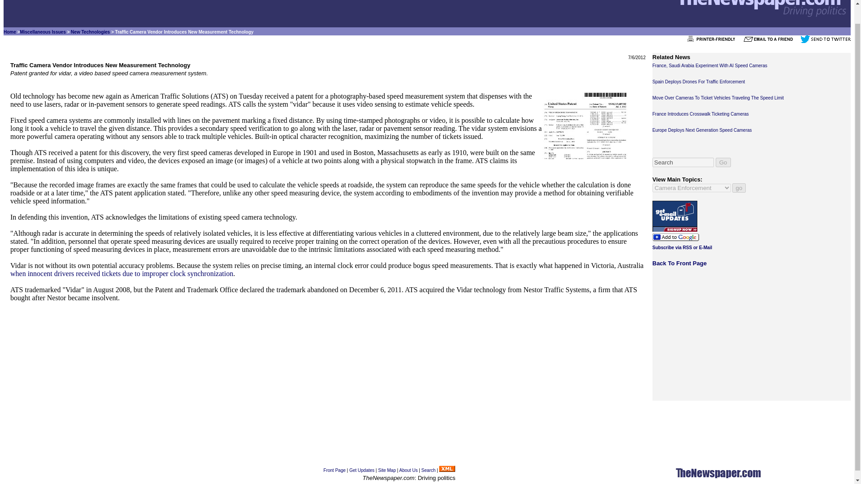 This screenshot has height=484, width=861. What do you see at coordinates (699, 82) in the screenshot?
I see `Spain Deploys Drones For Traffic Enforcement` at bounding box center [699, 82].